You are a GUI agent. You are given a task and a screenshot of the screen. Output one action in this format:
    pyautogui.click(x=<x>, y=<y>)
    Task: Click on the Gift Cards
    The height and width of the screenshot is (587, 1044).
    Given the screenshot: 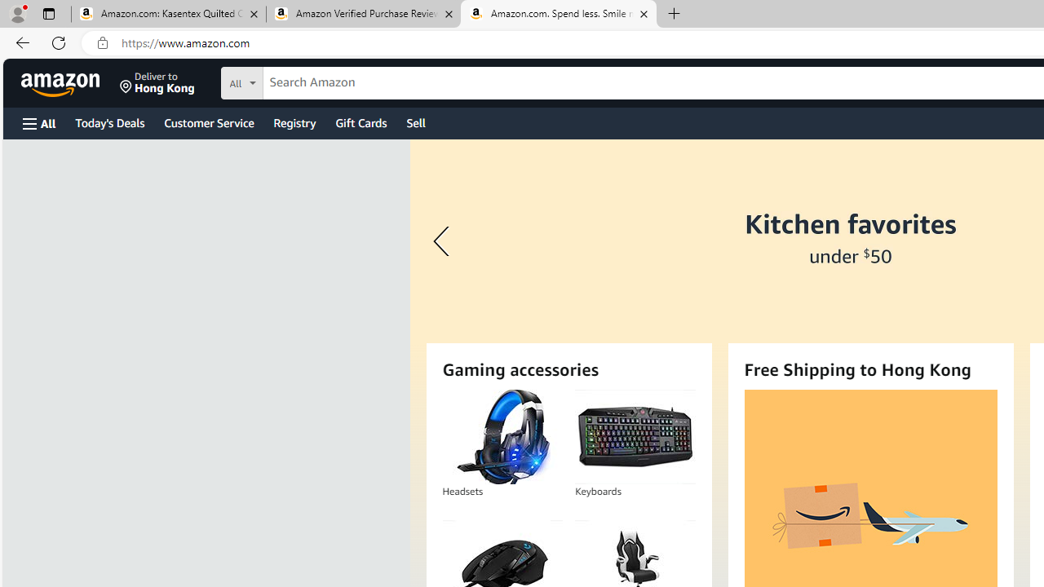 What is the action you would take?
    pyautogui.click(x=361, y=122)
    